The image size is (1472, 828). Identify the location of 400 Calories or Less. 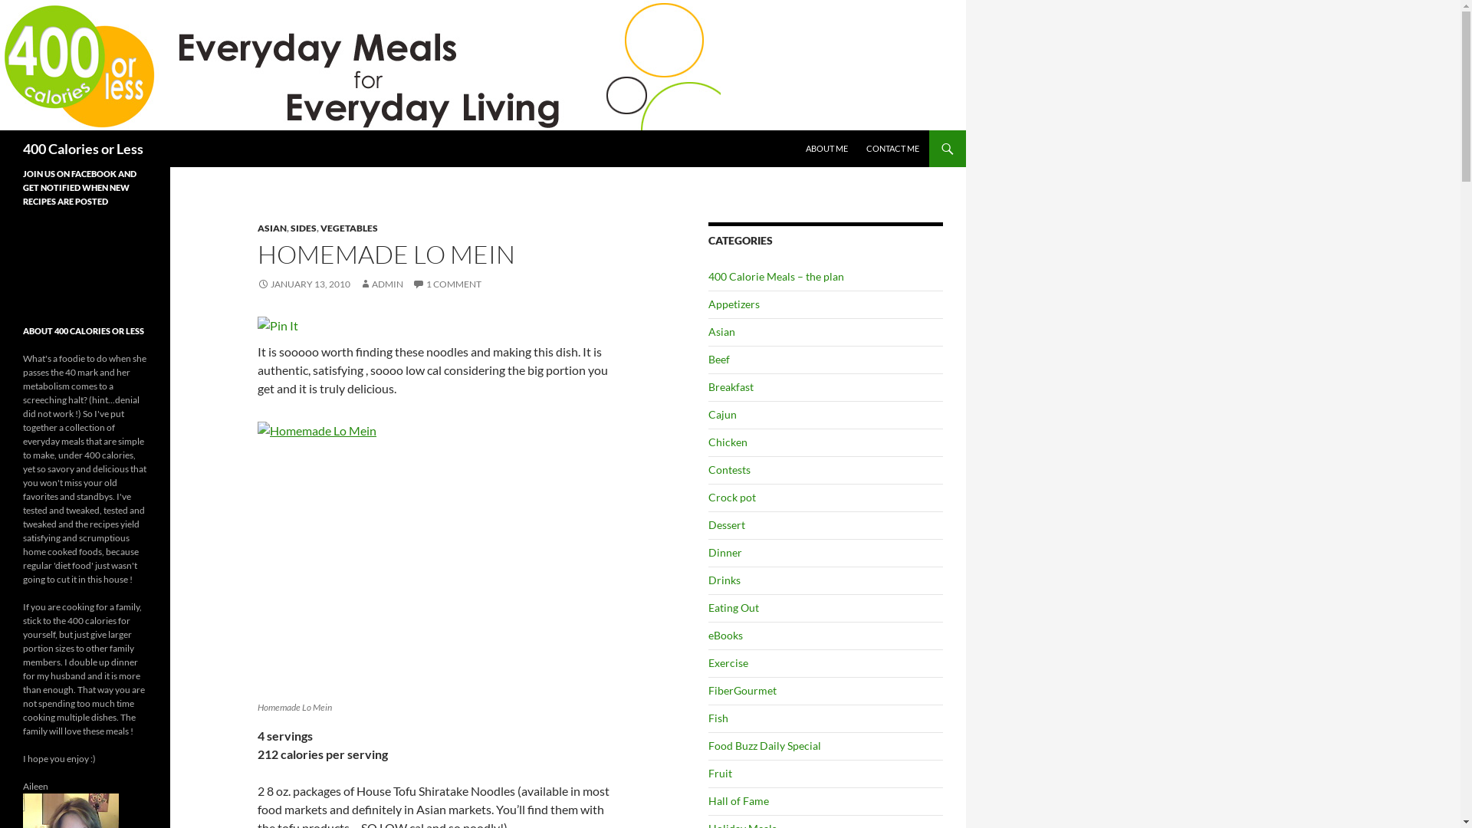
(83, 149).